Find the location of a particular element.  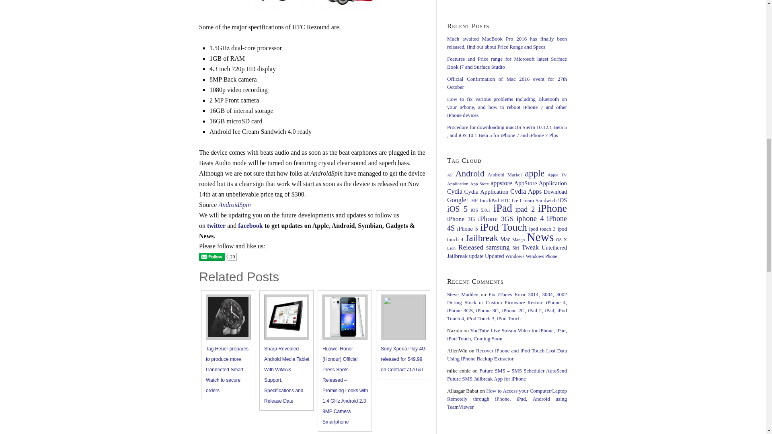

Facebook Koolmobile is located at coordinates (250, 225).